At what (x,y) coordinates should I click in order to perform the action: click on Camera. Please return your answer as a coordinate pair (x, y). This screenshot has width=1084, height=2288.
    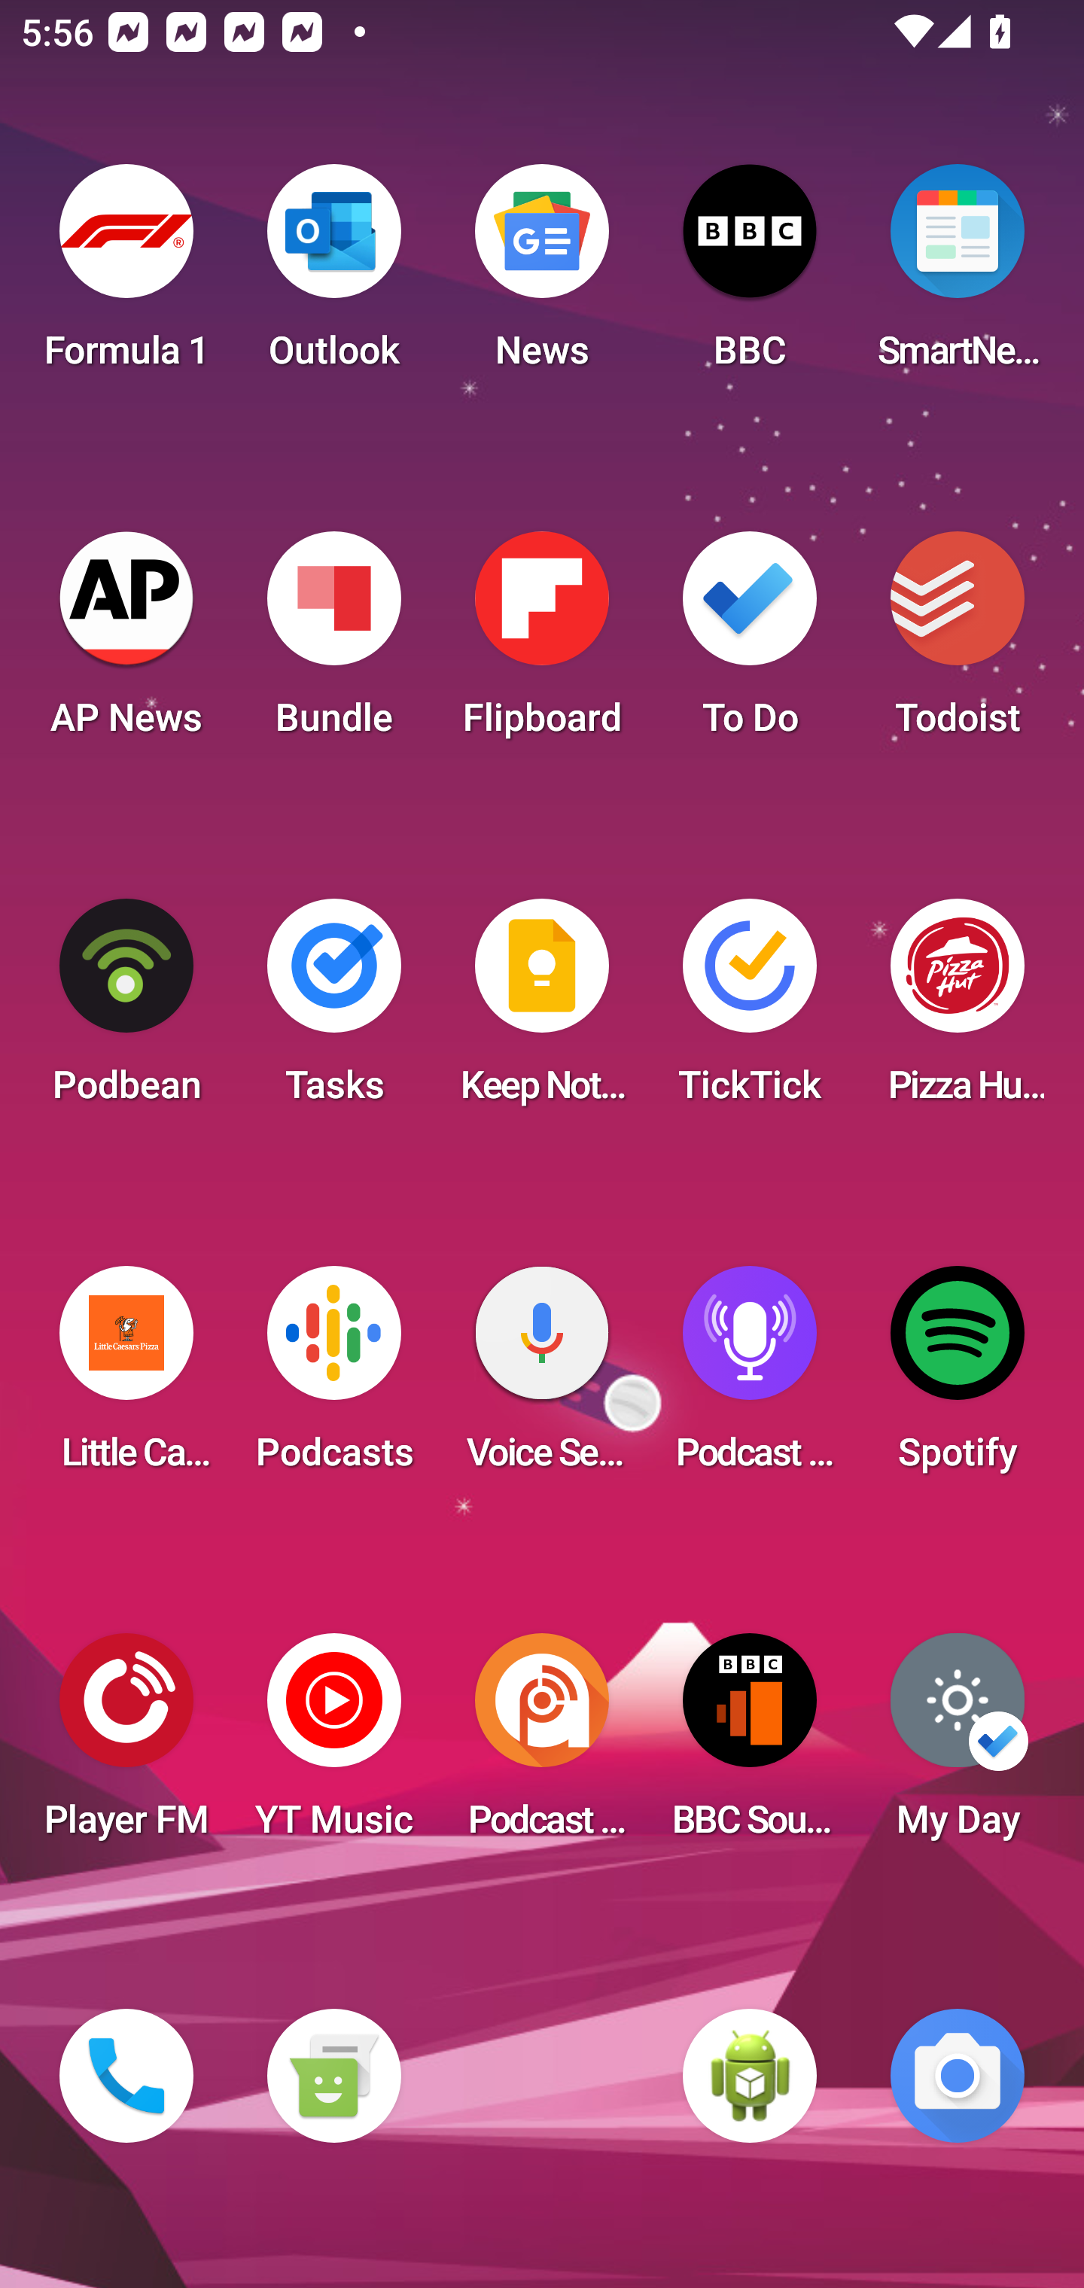
    Looking at the image, I should click on (958, 2076).